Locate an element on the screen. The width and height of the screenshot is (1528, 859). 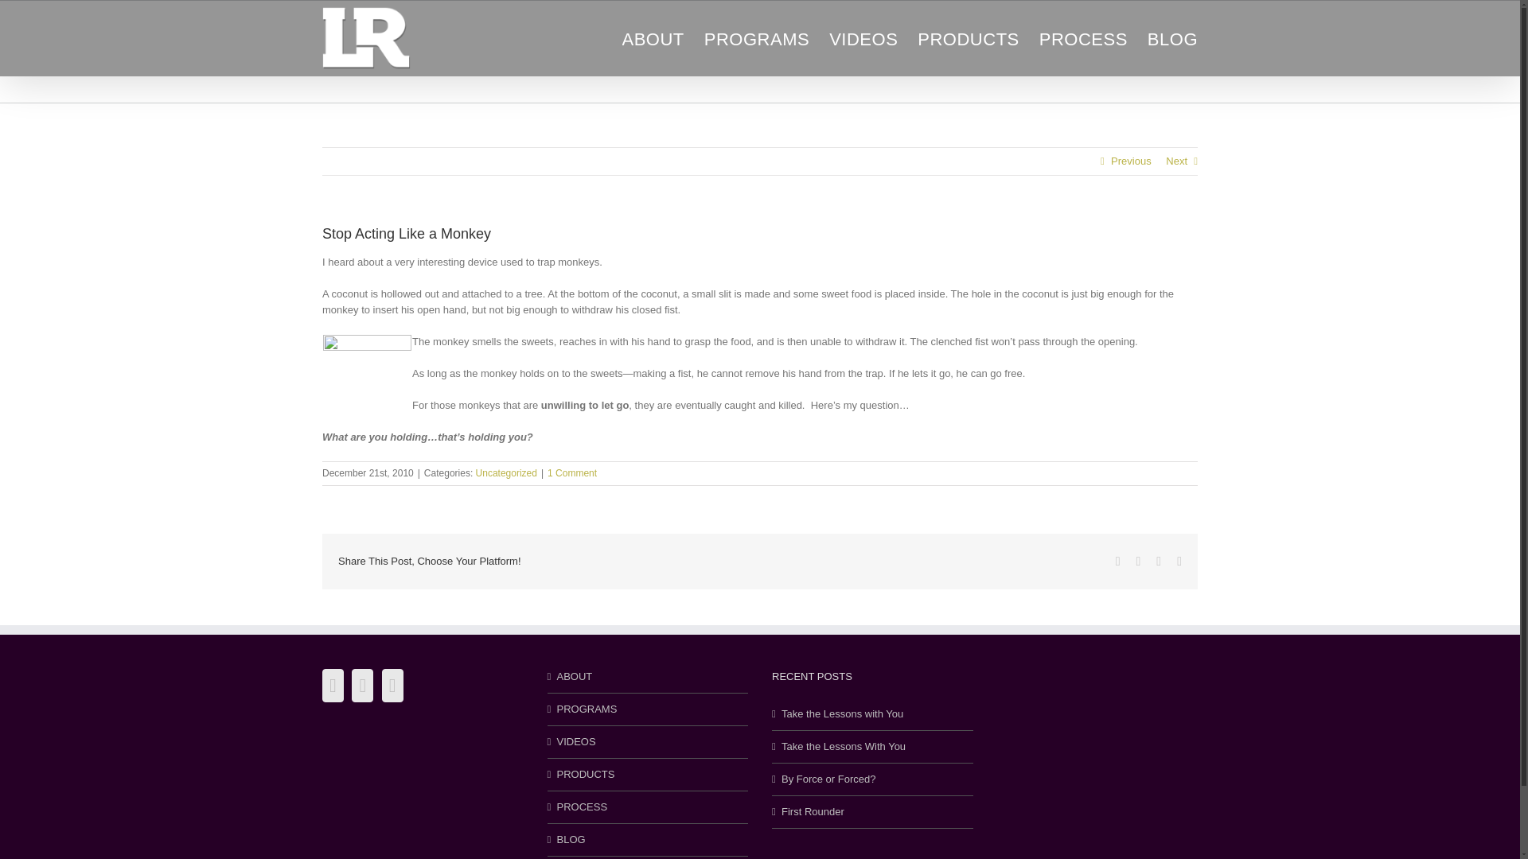
PRODUCTS is located at coordinates (968, 37).